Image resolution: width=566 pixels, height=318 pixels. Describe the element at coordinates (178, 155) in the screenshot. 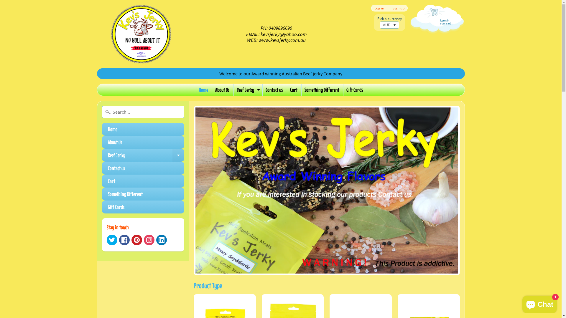

I see `Expand child menu` at that location.